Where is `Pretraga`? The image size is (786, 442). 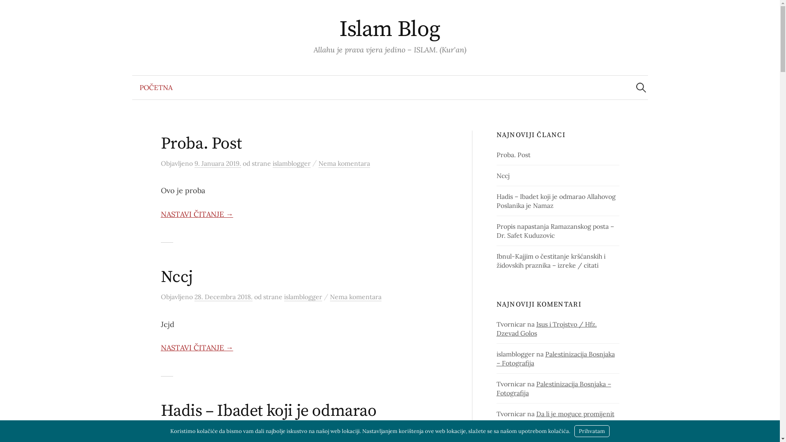 Pretraga is located at coordinates (10, 10).